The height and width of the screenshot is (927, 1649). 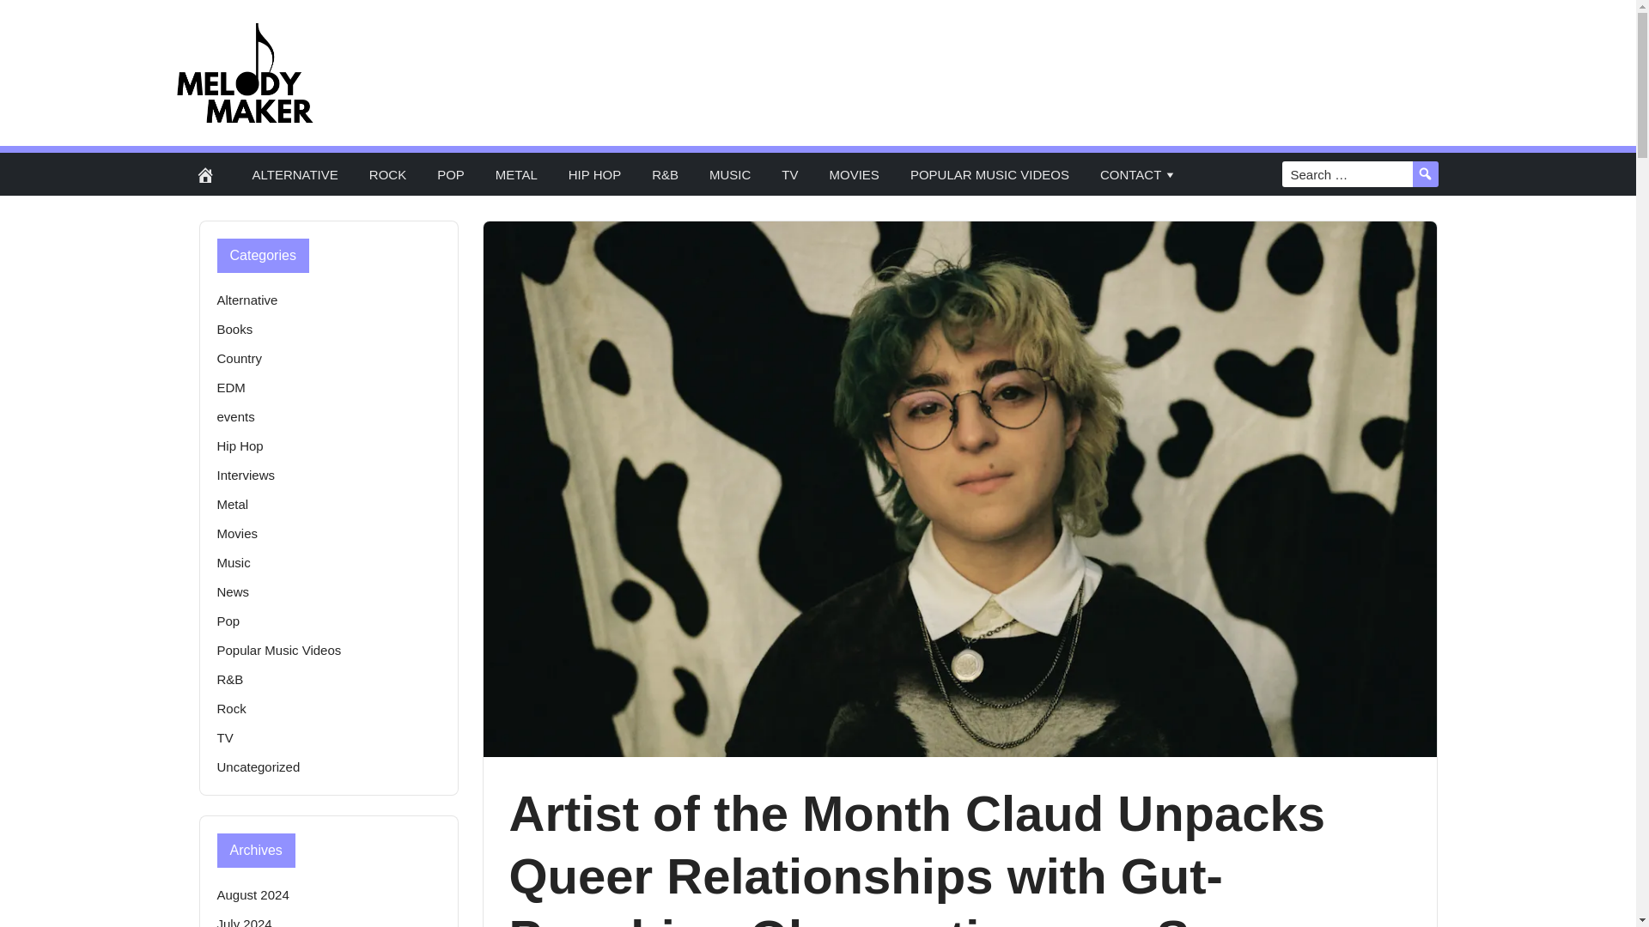 I want to click on METAL, so click(x=515, y=173).